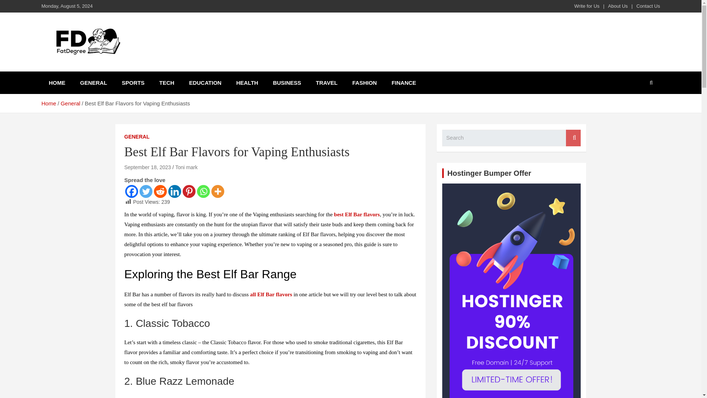 The width and height of the screenshot is (707, 398). Describe the element at coordinates (71, 103) in the screenshot. I see `General` at that location.